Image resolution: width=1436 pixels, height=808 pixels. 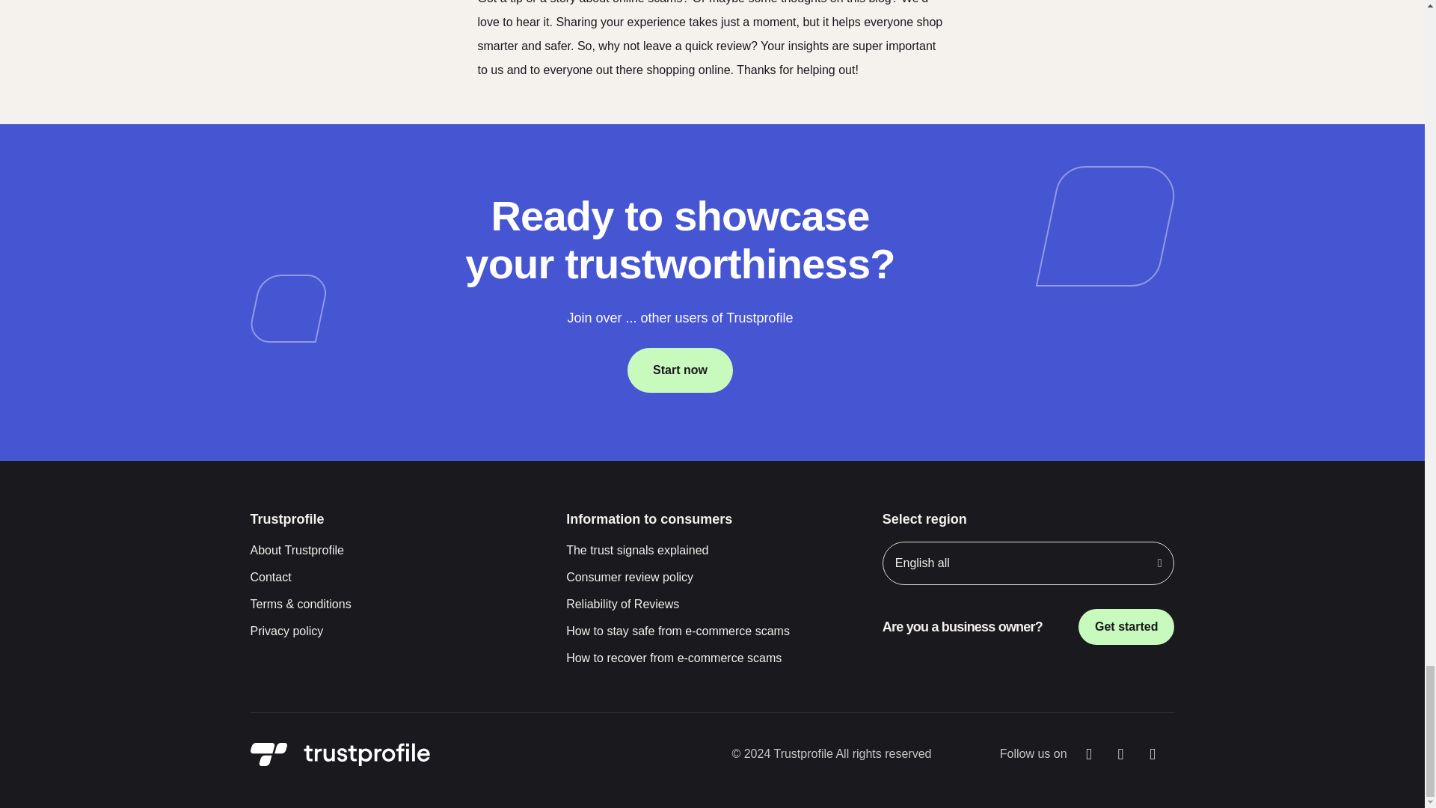 I want to click on English all, so click(x=1028, y=563).